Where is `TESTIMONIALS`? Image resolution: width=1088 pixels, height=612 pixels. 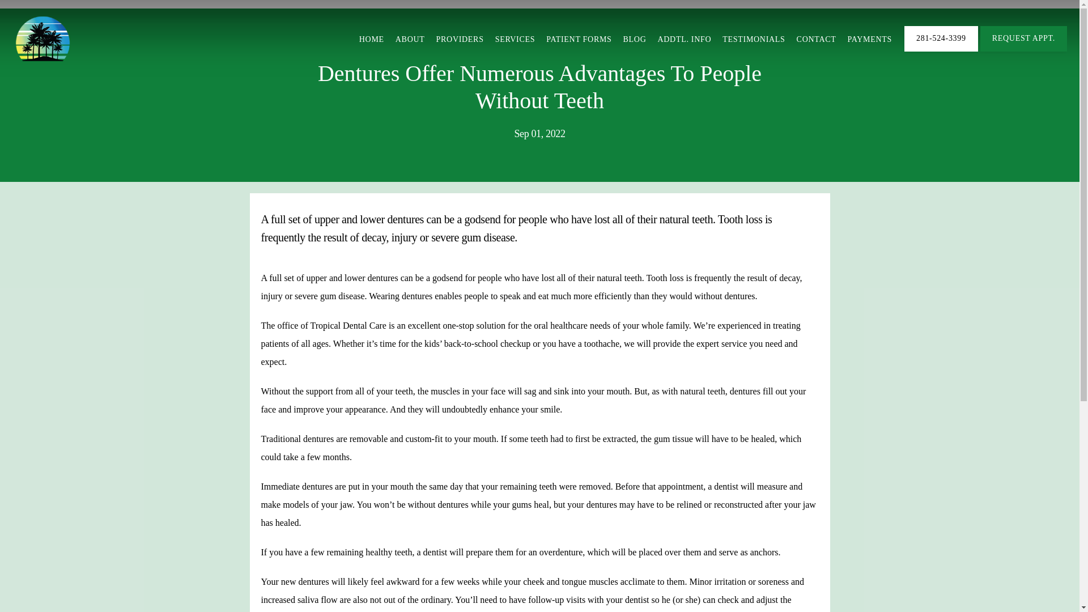
TESTIMONIALS is located at coordinates (753, 39).